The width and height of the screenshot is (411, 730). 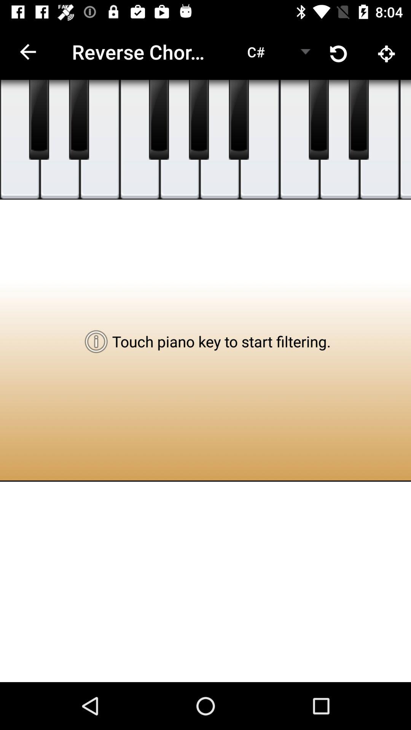 I want to click on piano play button, so click(x=39, y=120).